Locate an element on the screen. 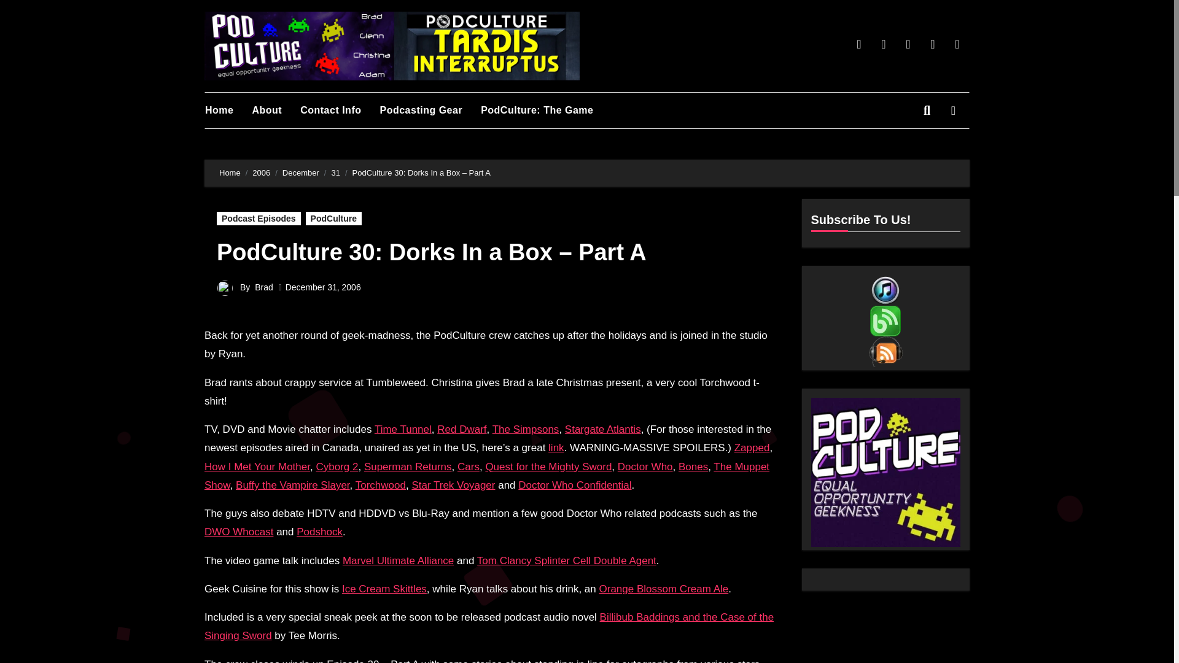  Time Tunnel is located at coordinates (403, 429).